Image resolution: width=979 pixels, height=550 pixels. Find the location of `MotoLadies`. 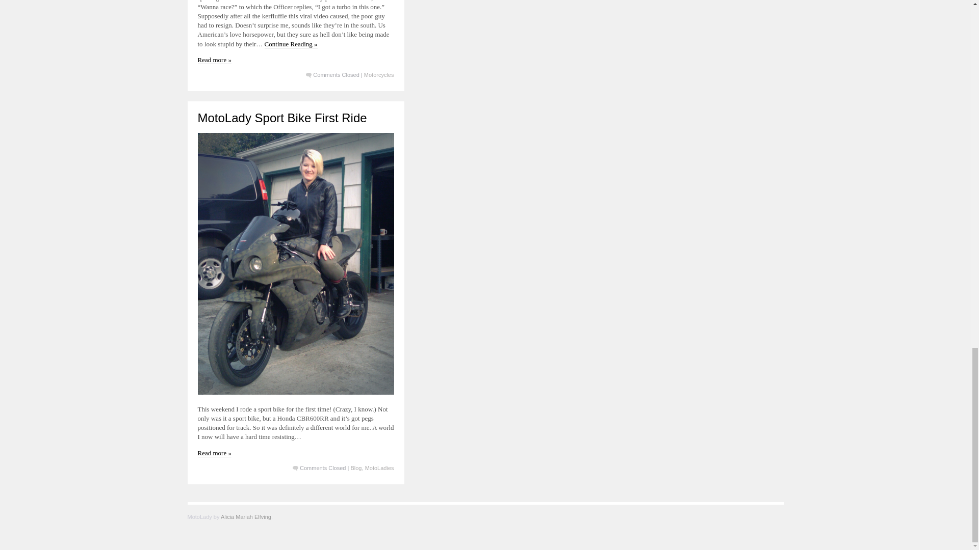

MotoLadies is located at coordinates (379, 468).